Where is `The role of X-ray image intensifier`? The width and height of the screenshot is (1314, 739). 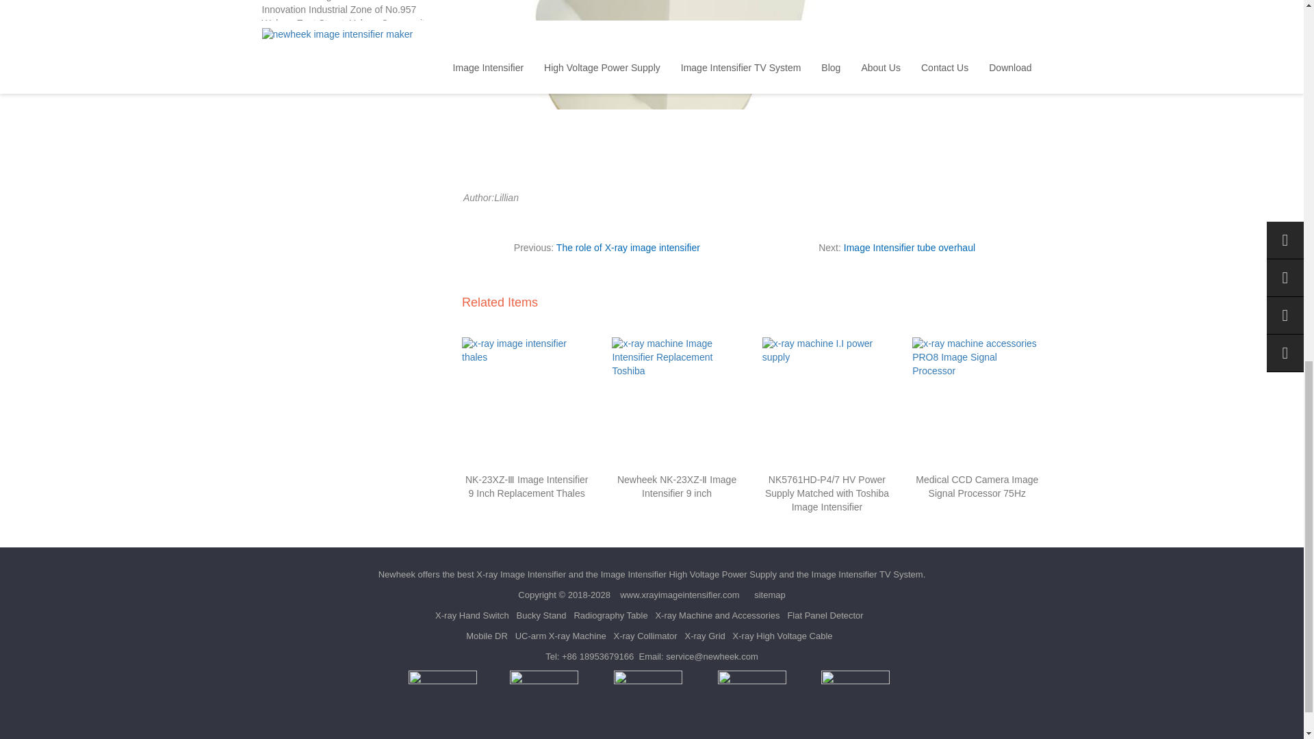
The role of X-ray image intensifier is located at coordinates (628, 248).